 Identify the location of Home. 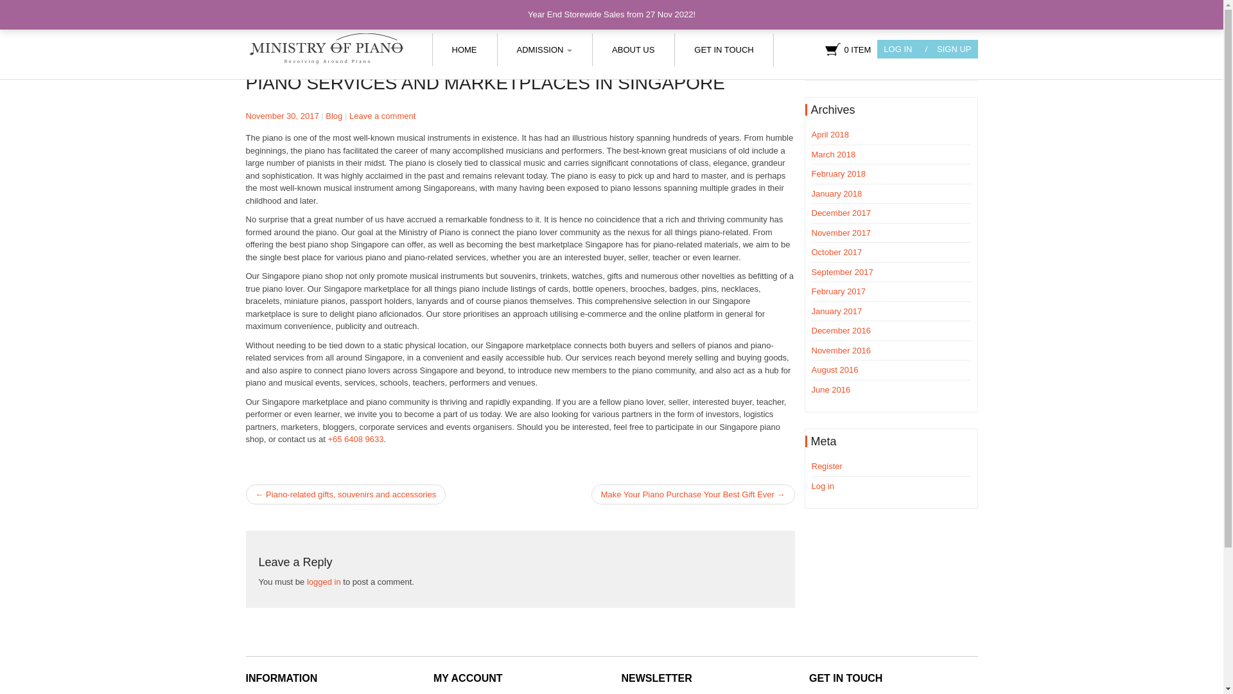
(464, 49).